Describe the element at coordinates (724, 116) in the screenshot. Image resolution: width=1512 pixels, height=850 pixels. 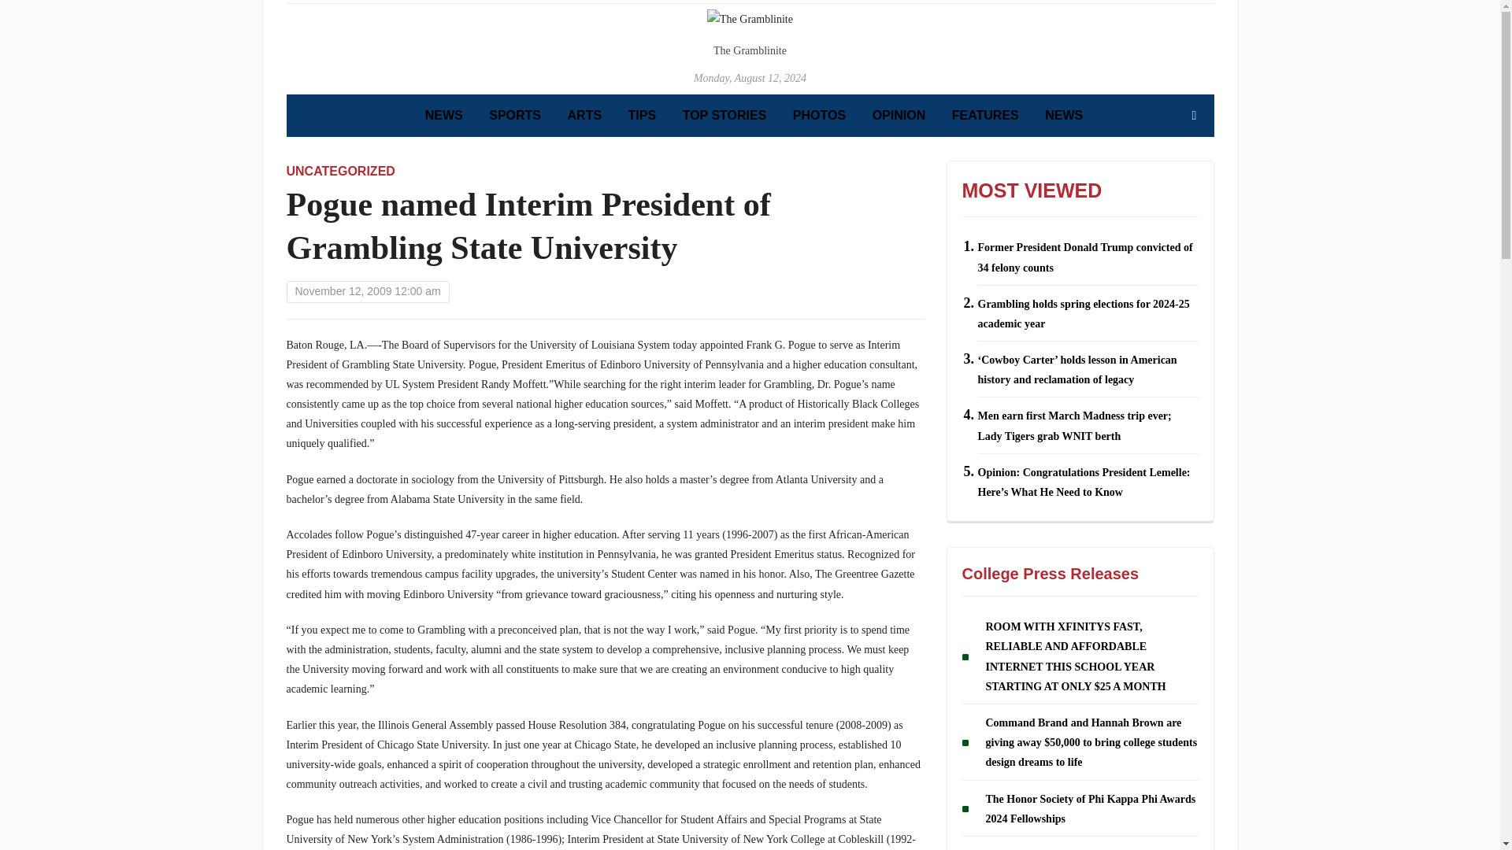
I see `TOP STORIES` at that location.